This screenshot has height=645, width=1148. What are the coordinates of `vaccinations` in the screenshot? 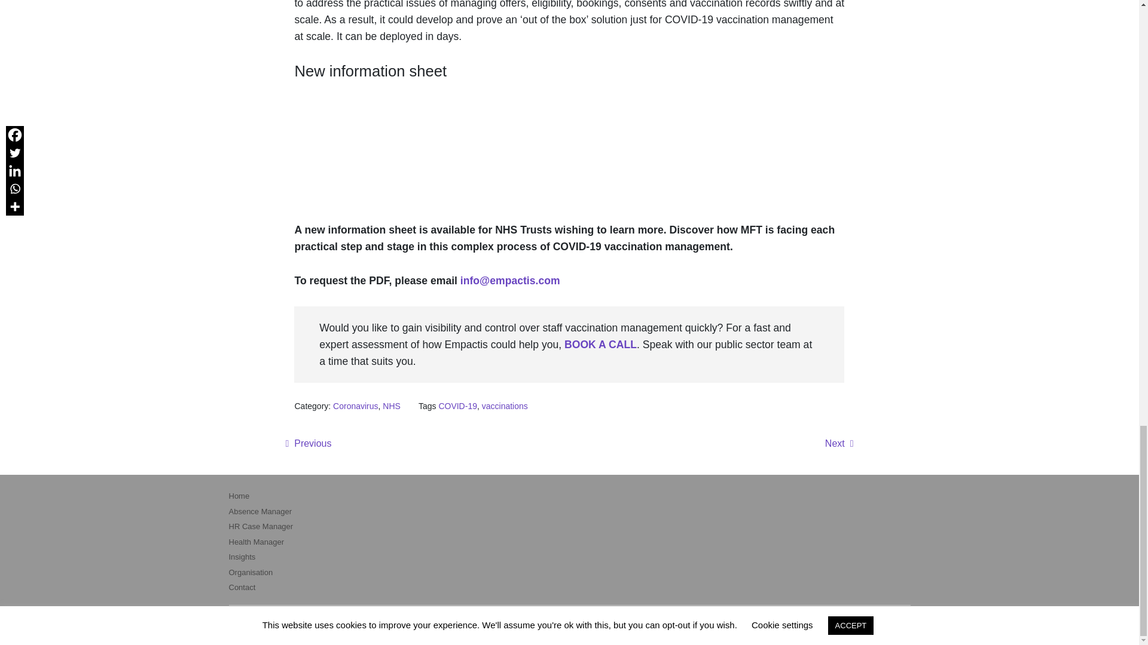 It's located at (505, 406).